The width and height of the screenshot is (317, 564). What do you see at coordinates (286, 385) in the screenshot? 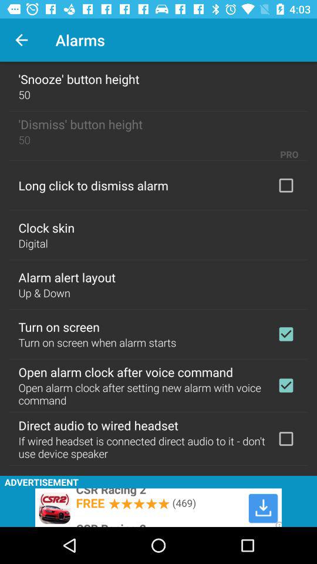
I see `go to tick option` at bounding box center [286, 385].